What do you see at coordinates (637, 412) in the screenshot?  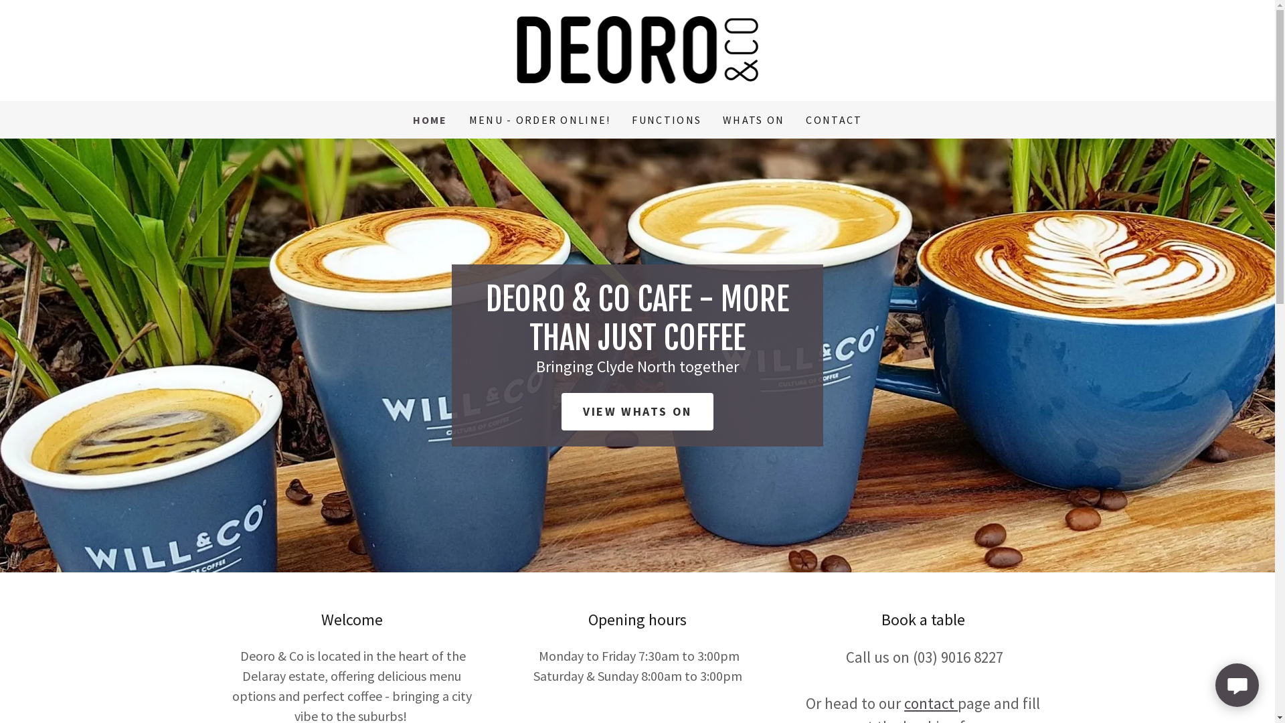 I see `VIEW WHATS ON` at bounding box center [637, 412].